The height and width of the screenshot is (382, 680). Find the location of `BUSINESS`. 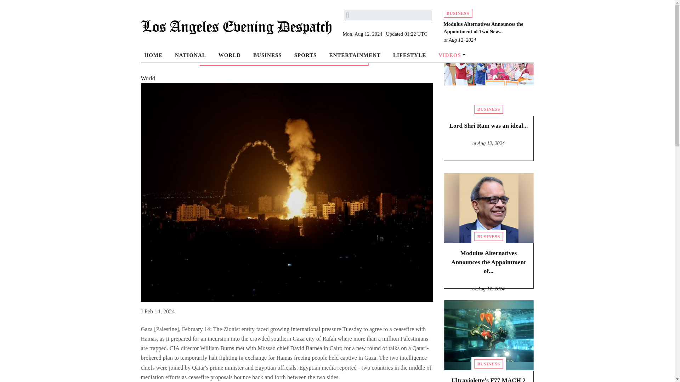

BUSINESS is located at coordinates (488, 236).